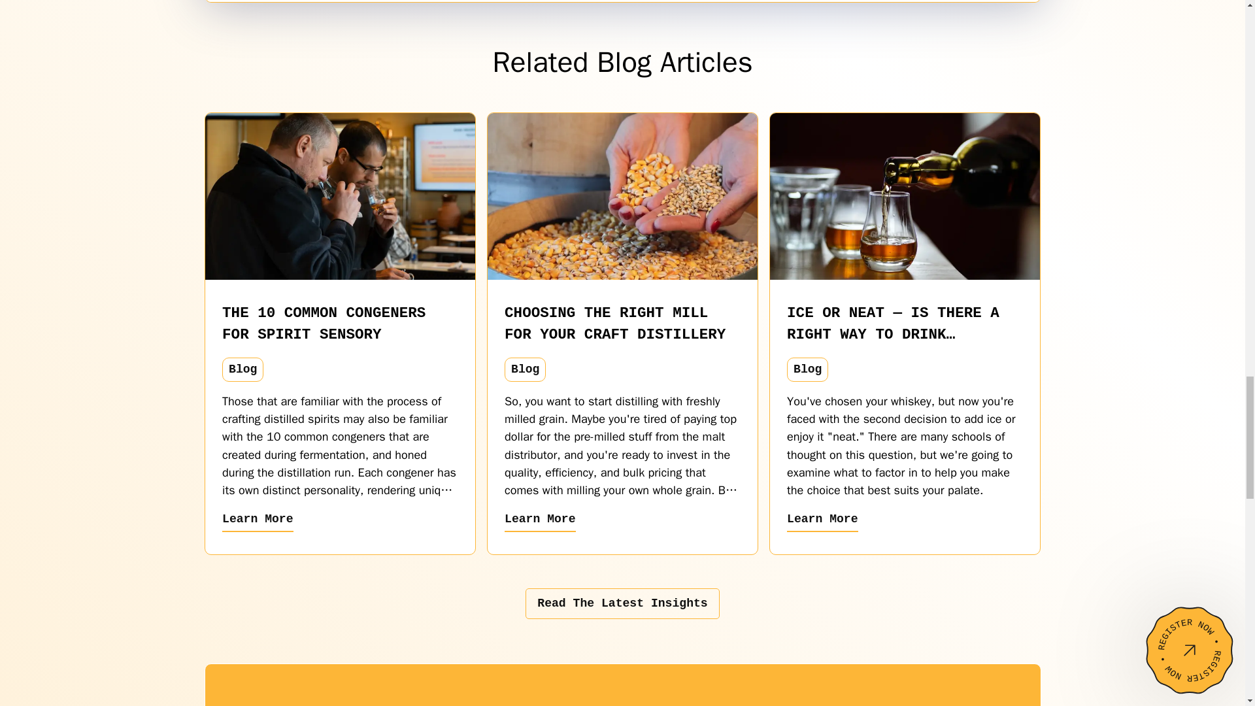  I want to click on Read The Latest Insights, so click(622, 603).